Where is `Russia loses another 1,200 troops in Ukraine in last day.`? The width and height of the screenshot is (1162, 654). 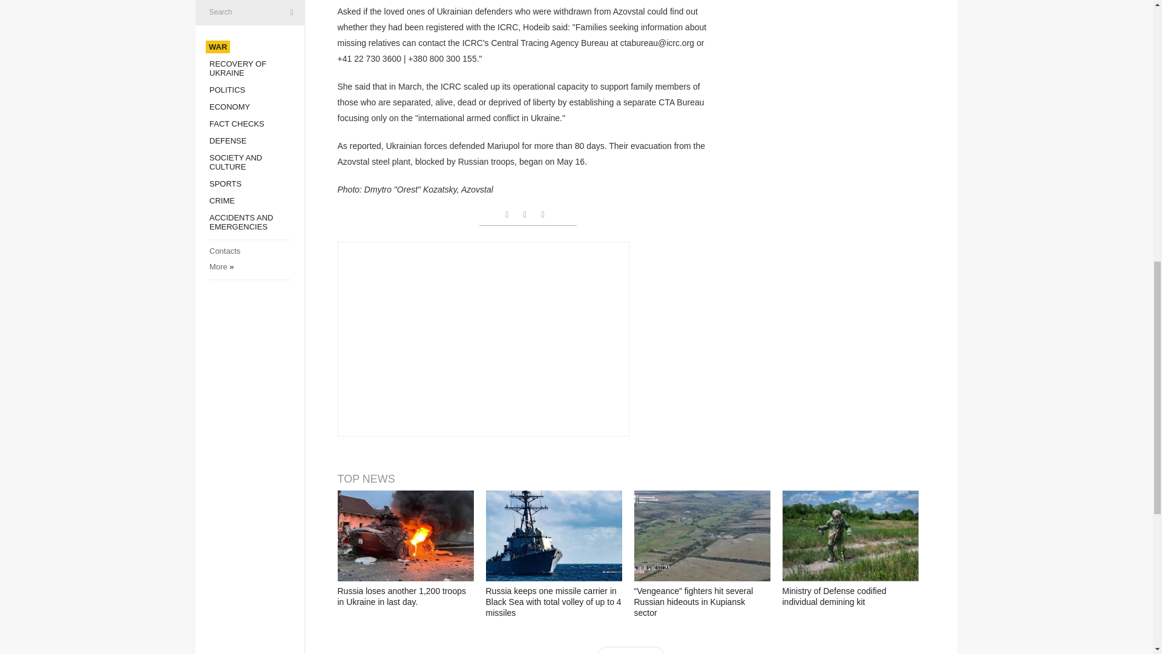 Russia loses another 1,200 troops in Ukraine in last day. is located at coordinates (405, 536).